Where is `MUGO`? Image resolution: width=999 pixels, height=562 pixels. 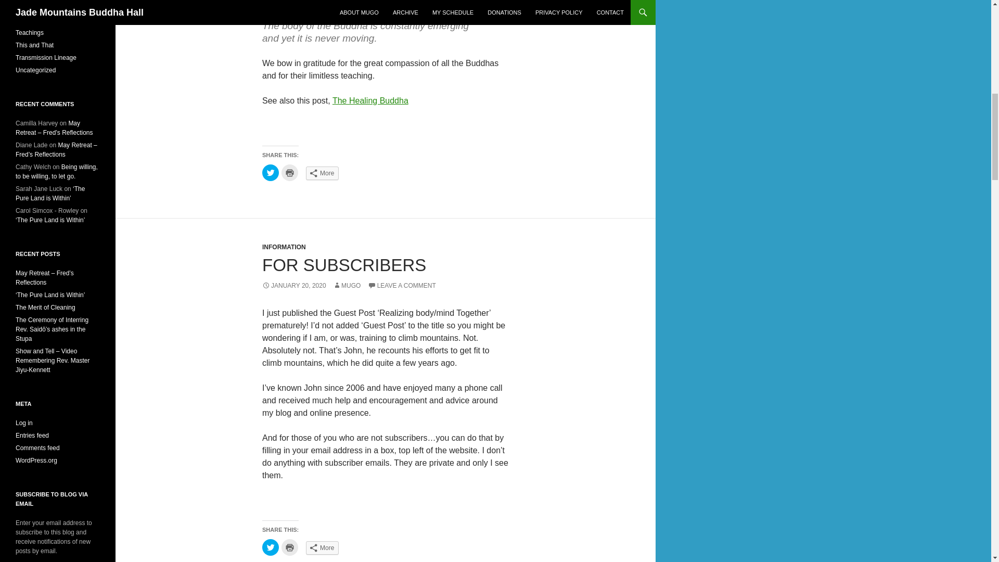
MUGO is located at coordinates (347, 286).